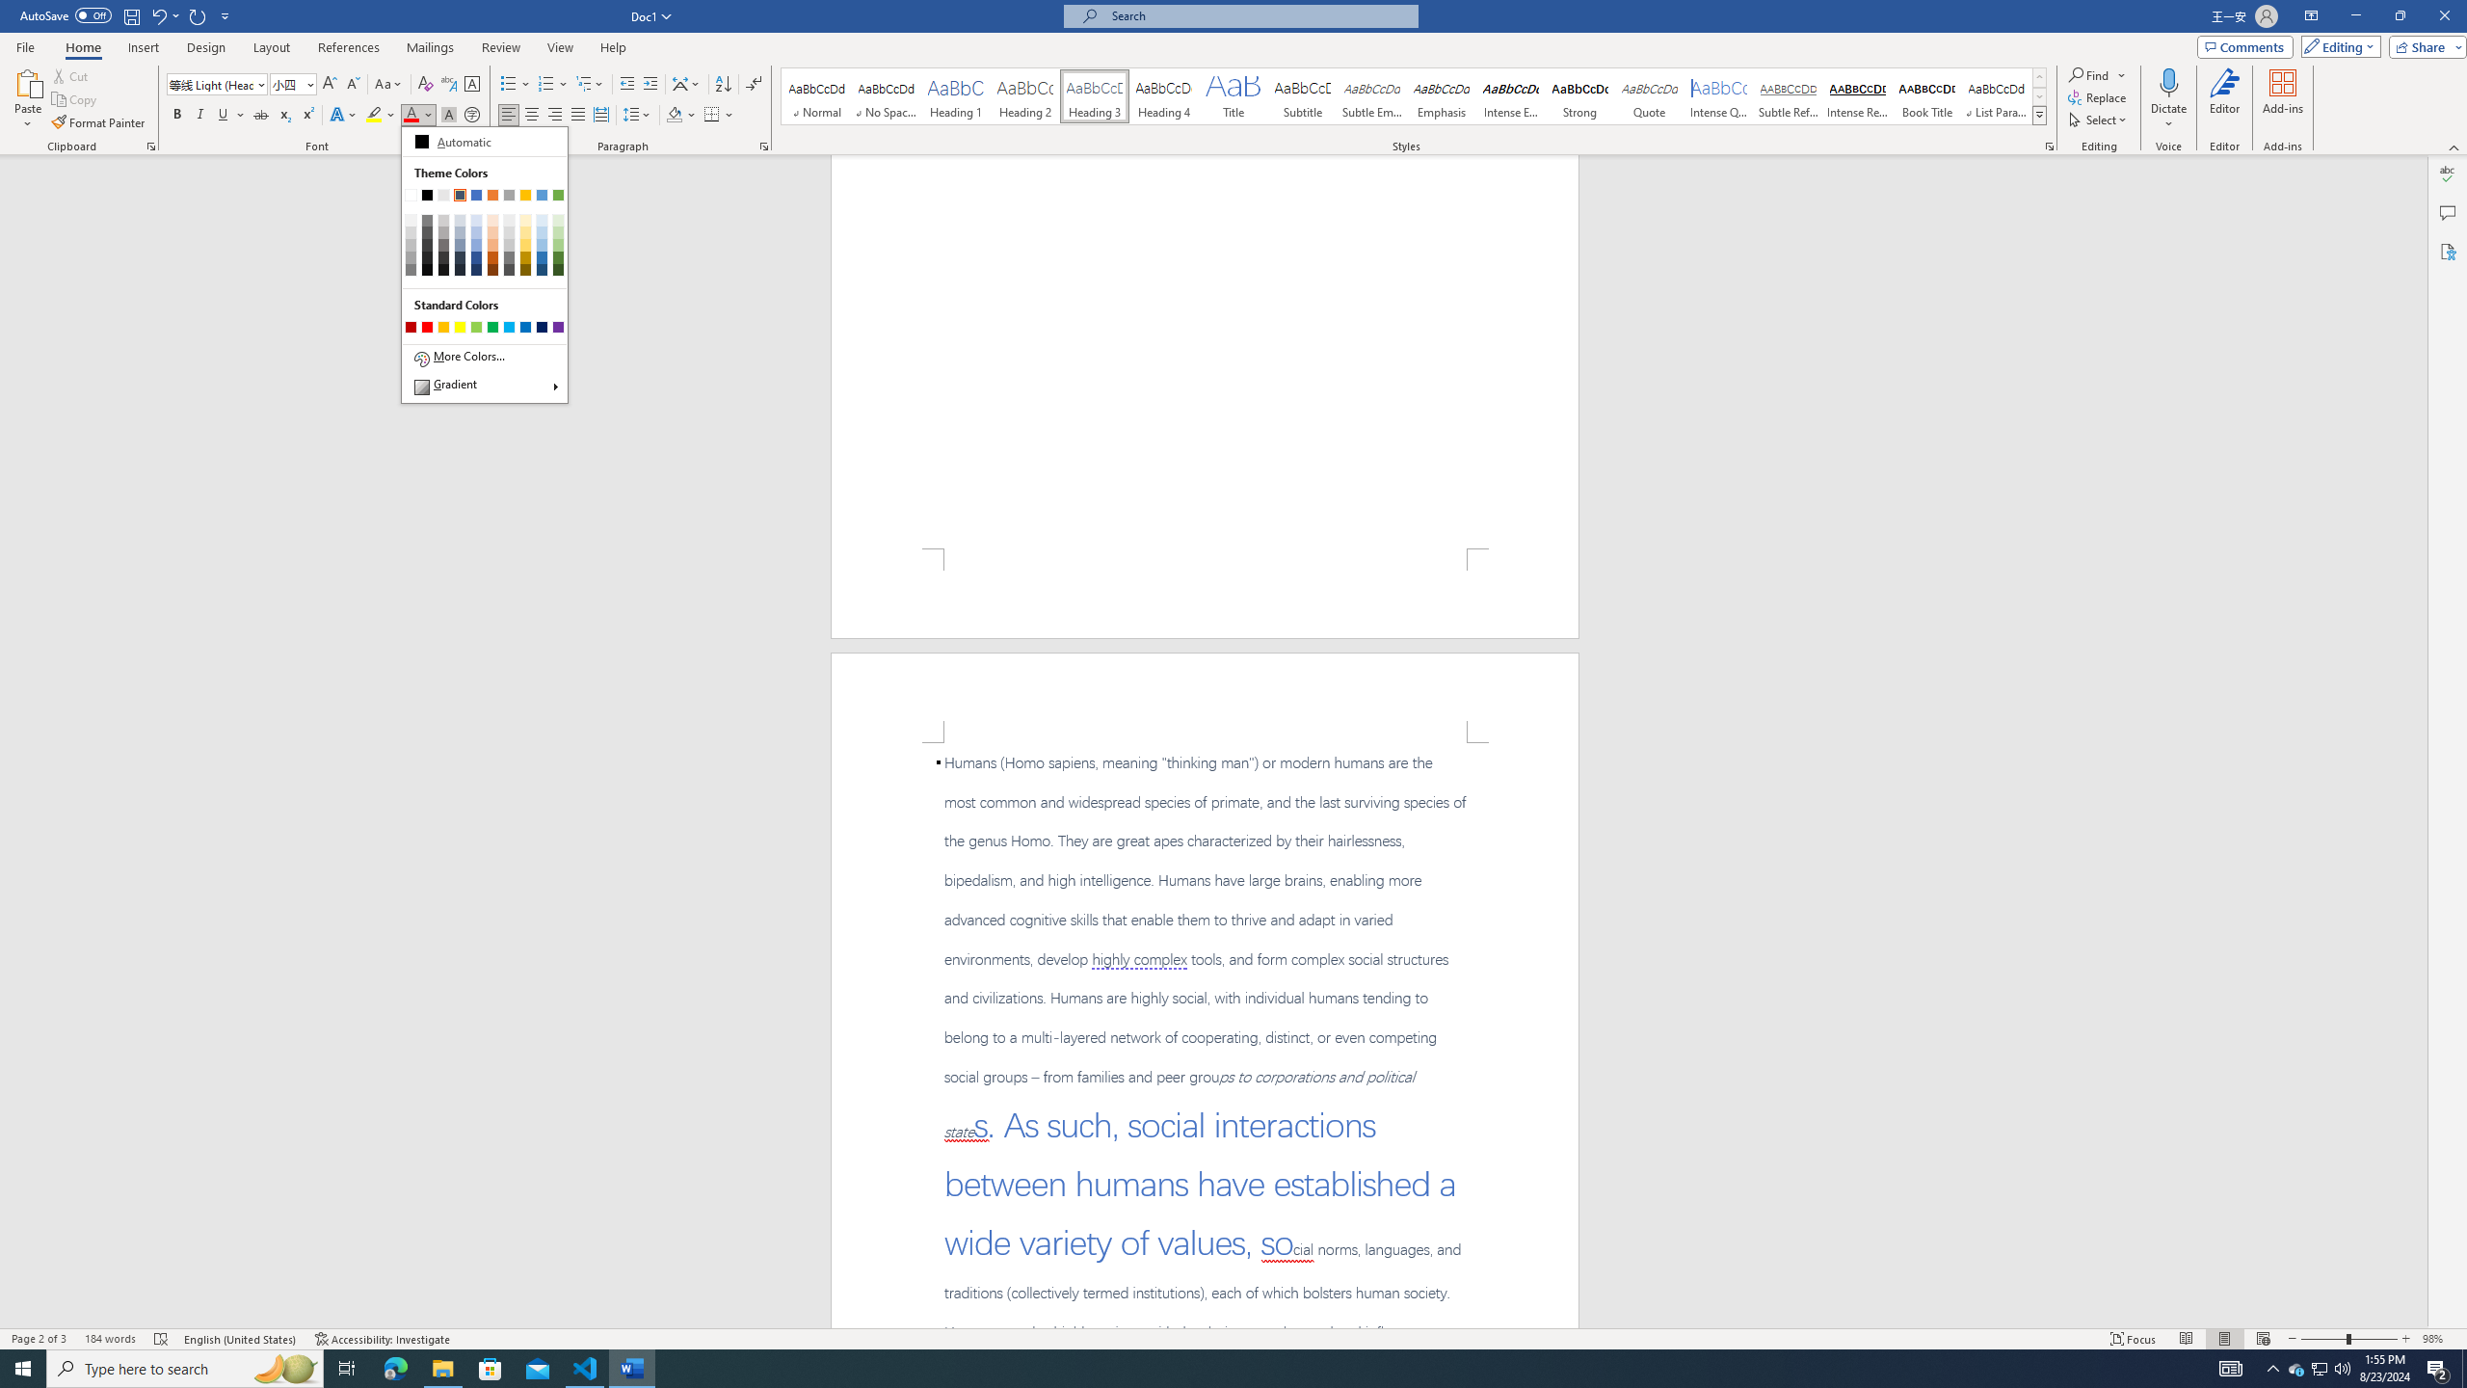 The image size is (2467, 1388). What do you see at coordinates (28, 99) in the screenshot?
I see `Paste` at bounding box center [28, 99].